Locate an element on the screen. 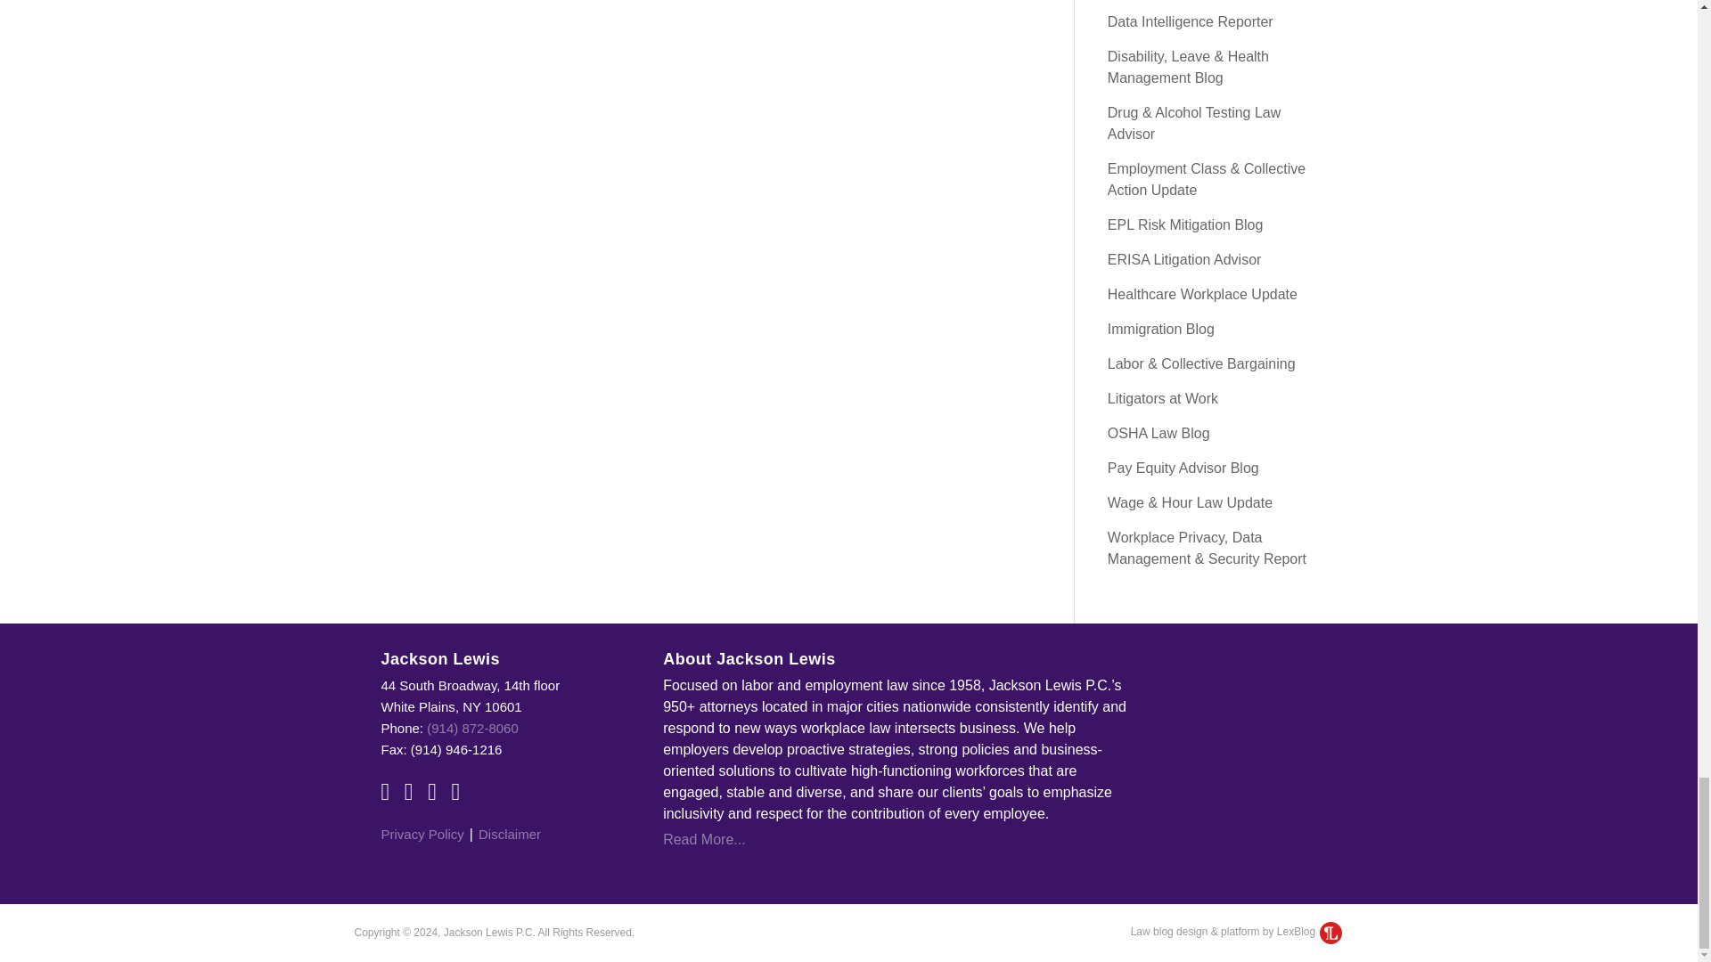  employment-class-collective-action-update is located at coordinates (1206, 180).